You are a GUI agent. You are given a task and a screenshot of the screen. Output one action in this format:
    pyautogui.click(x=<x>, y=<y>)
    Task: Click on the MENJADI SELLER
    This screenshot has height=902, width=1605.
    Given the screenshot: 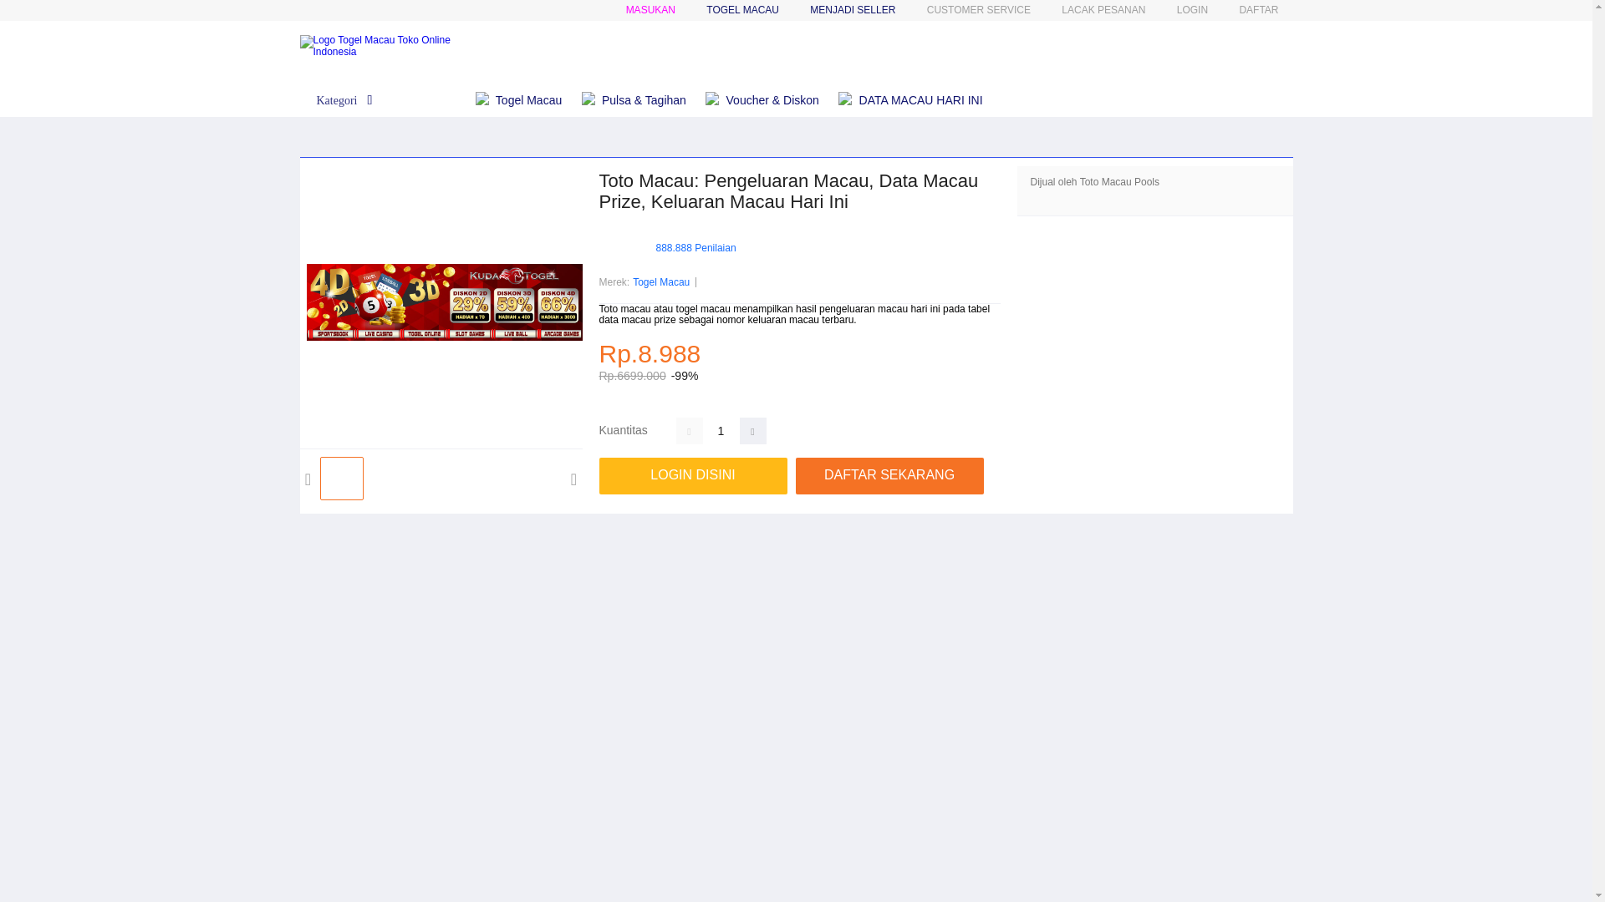 What is the action you would take?
    pyautogui.click(x=853, y=10)
    